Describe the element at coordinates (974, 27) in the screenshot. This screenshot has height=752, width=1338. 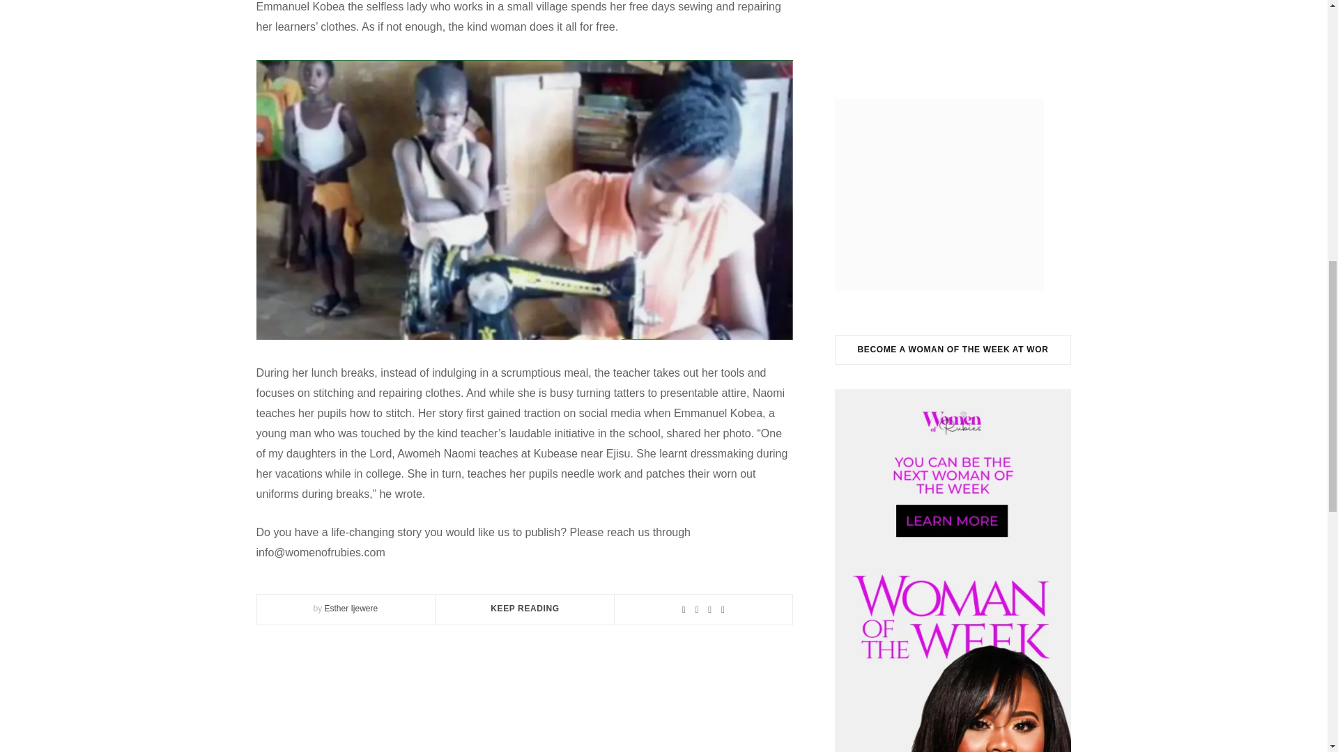
I see `Advertisement` at that location.